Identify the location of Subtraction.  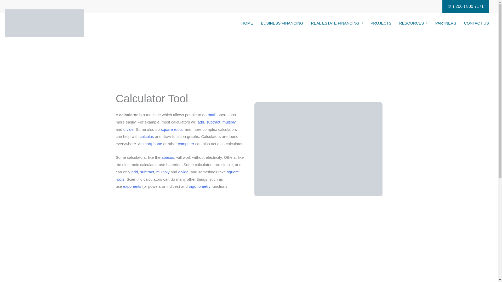
(213, 122).